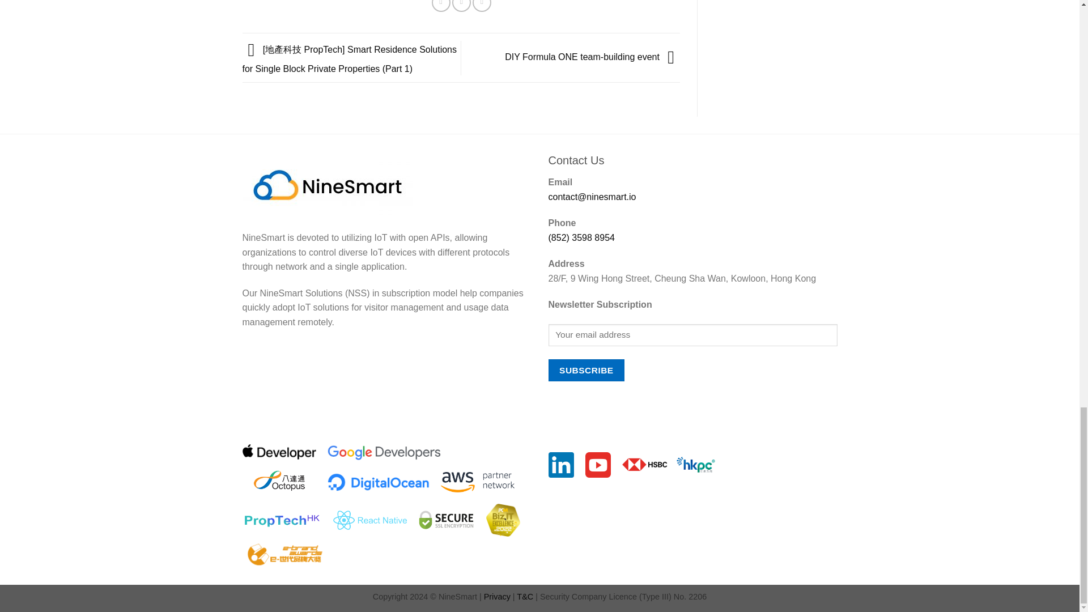 The width and height of the screenshot is (1088, 612). What do you see at coordinates (461, 6) in the screenshot?
I see `Email to a Friend` at bounding box center [461, 6].